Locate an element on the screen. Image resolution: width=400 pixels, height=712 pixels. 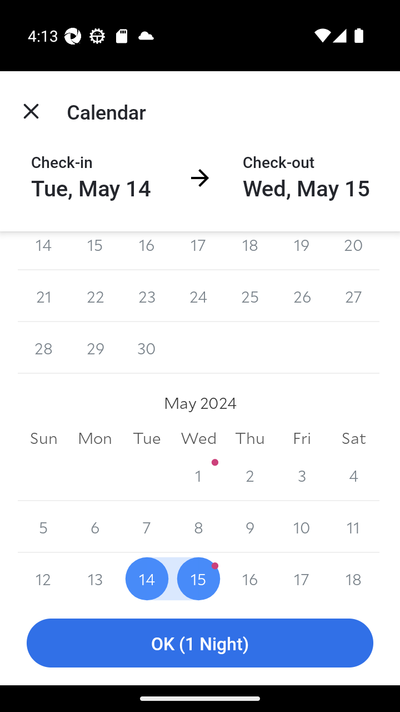
16 16 April 2024 is located at coordinates (147, 251).